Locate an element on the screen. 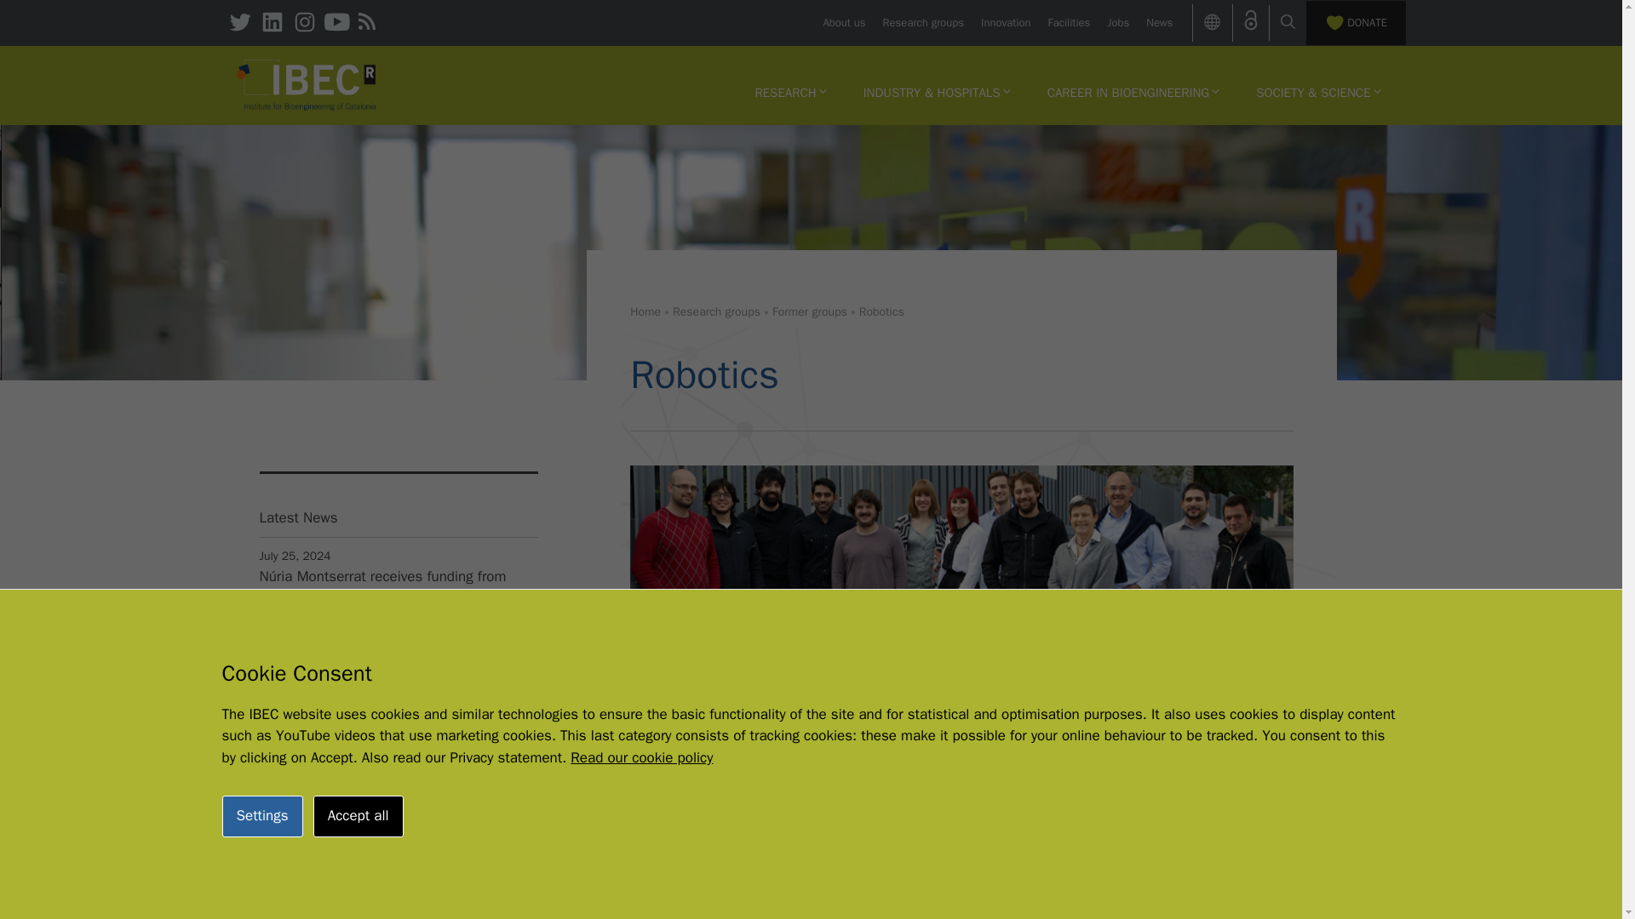 This screenshot has width=1635, height=919. Research groups is located at coordinates (923, 22).